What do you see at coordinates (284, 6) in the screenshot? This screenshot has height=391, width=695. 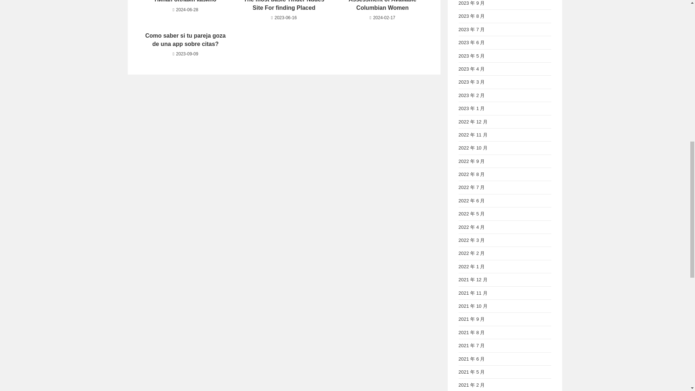 I see `The most basic Tinder Nudes Site For finding Placed` at bounding box center [284, 6].